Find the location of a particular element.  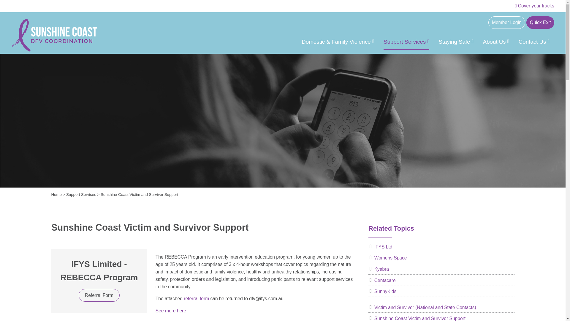

Womens Space is located at coordinates (441, 258).